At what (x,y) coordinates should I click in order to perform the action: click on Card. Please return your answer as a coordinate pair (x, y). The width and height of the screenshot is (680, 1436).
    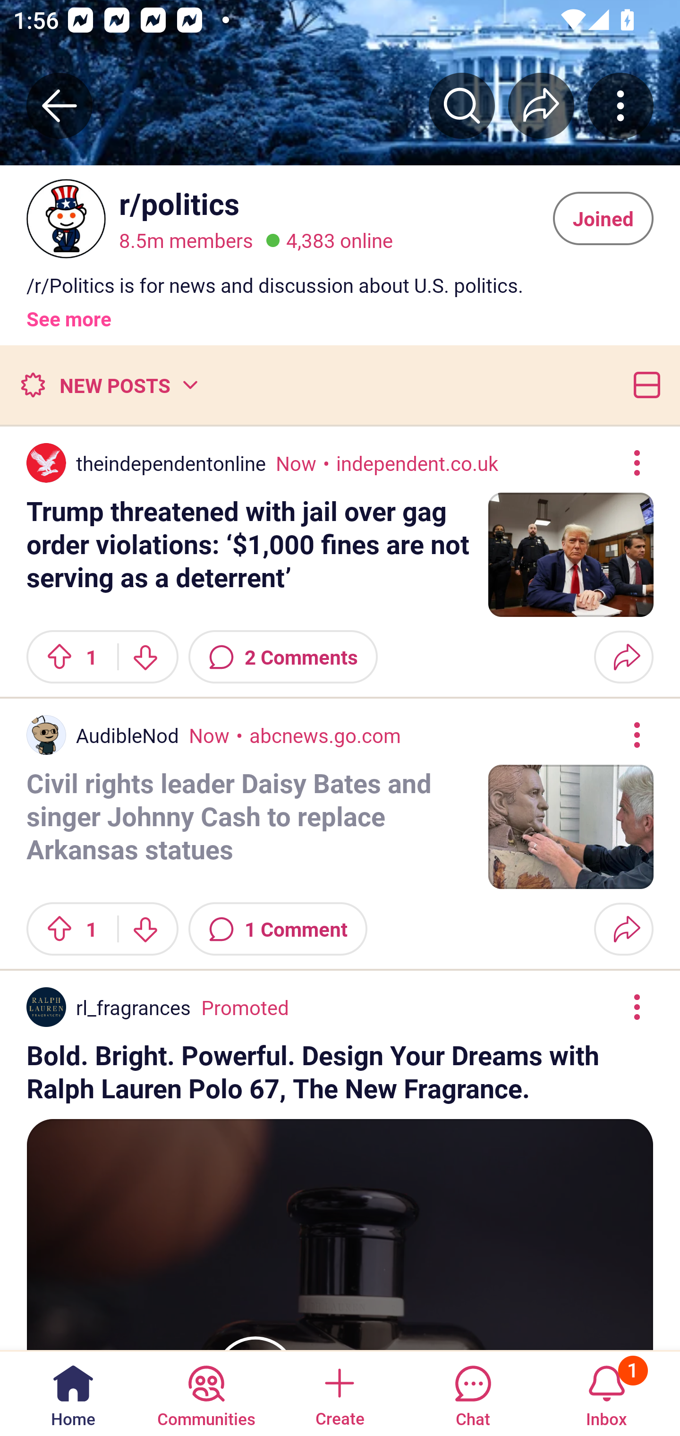
    Looking at the image, I should click on (643, 385).